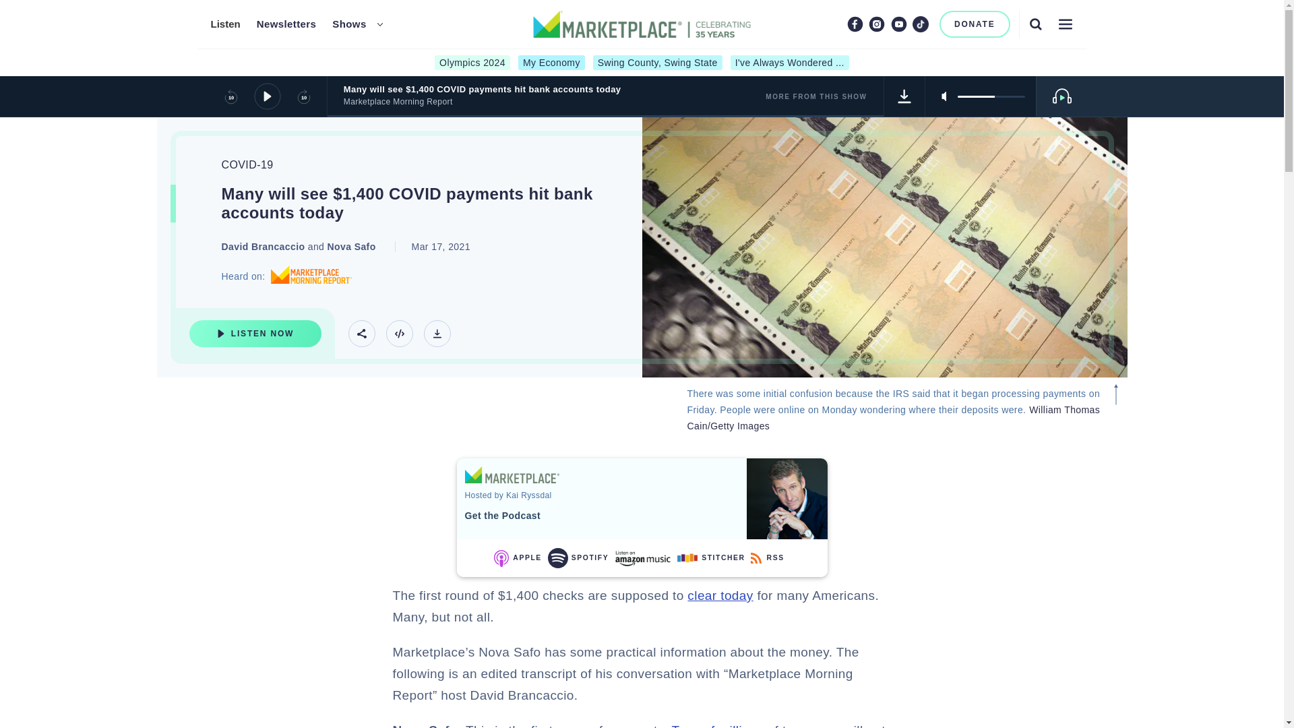  Describe the element at coordinates (975, 24) in the screenshot. I see `DONATE` at that location.